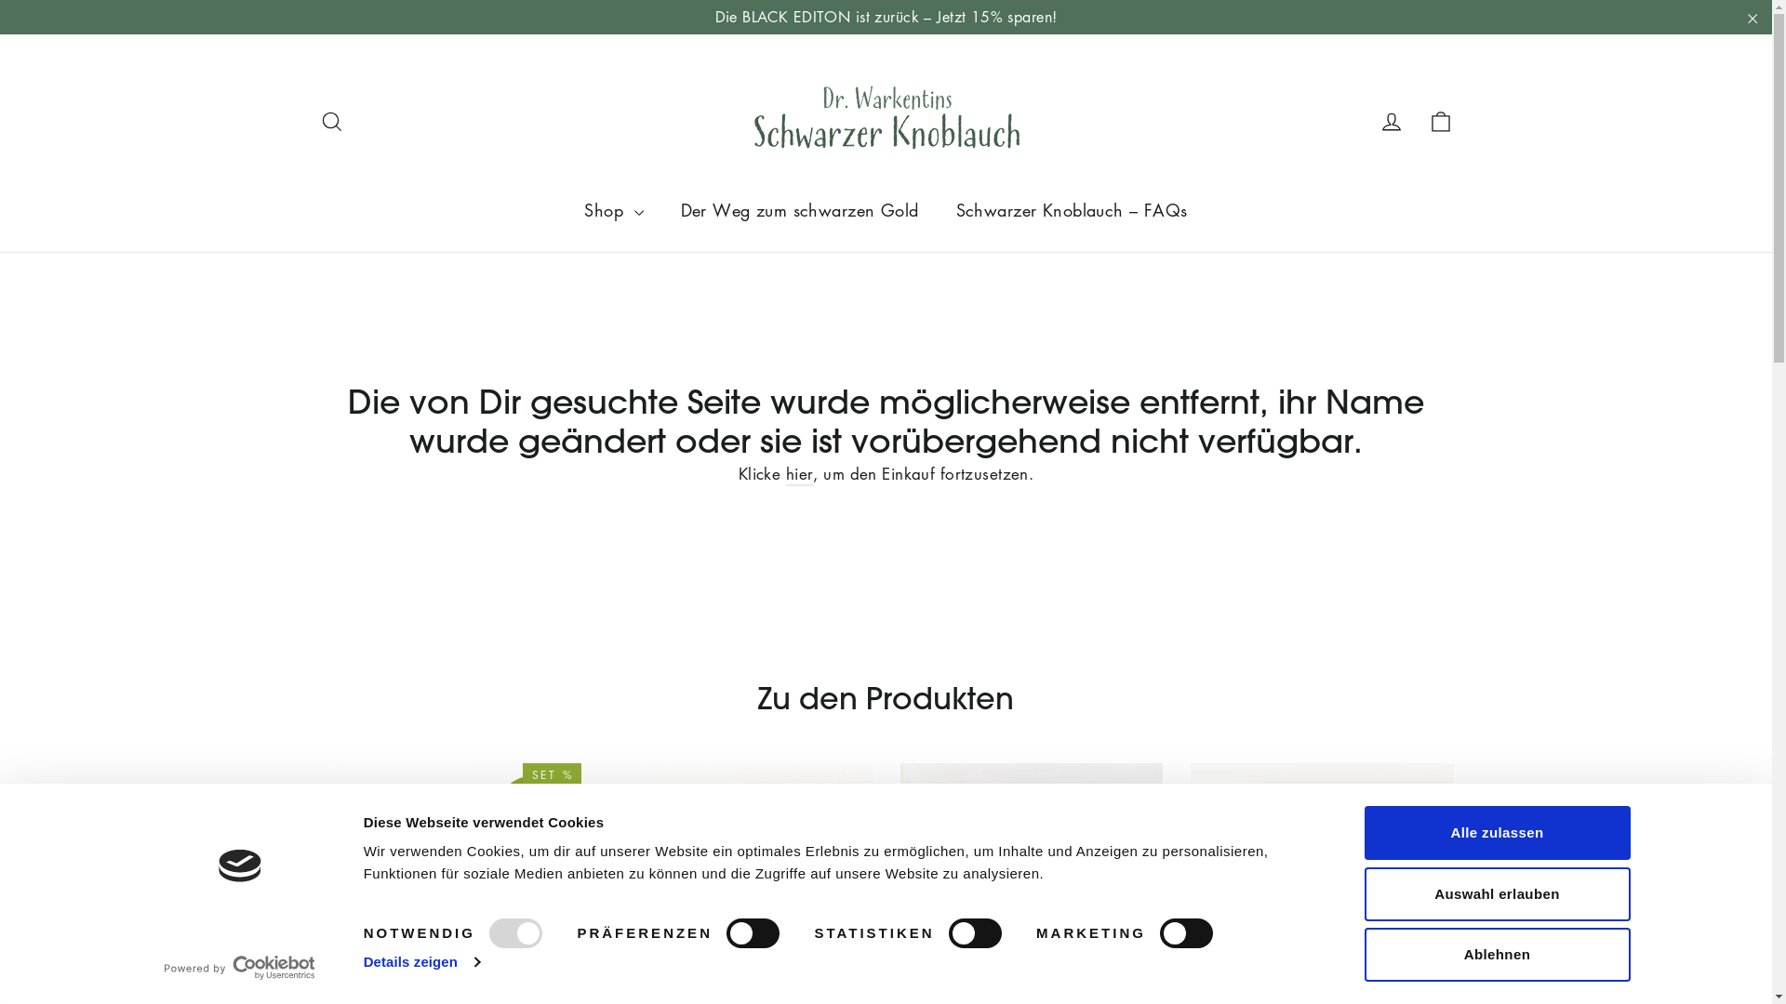 The height and width of the screenshot is (1004, 1786). Describe the element at coordinates (1497, 833) in the screenshot. I see `Alle zulassen` at that location.